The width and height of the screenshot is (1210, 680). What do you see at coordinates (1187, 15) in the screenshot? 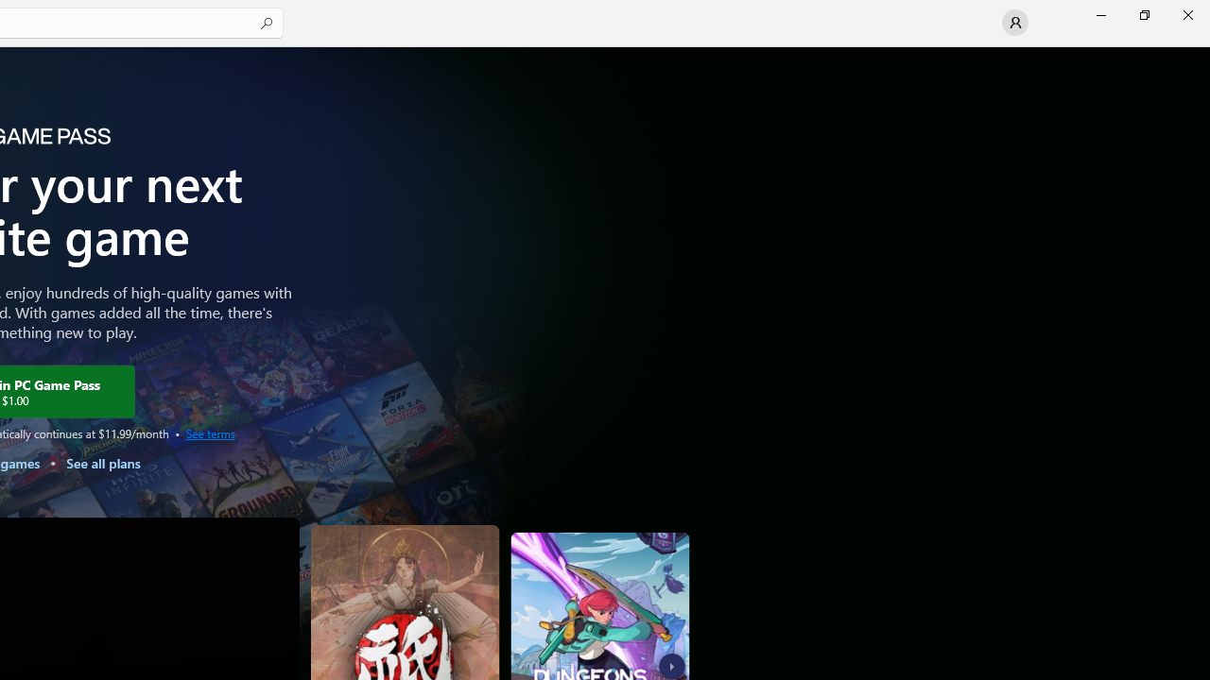
I see `Close Microsoft Store` at bounding box center [1187, 15].